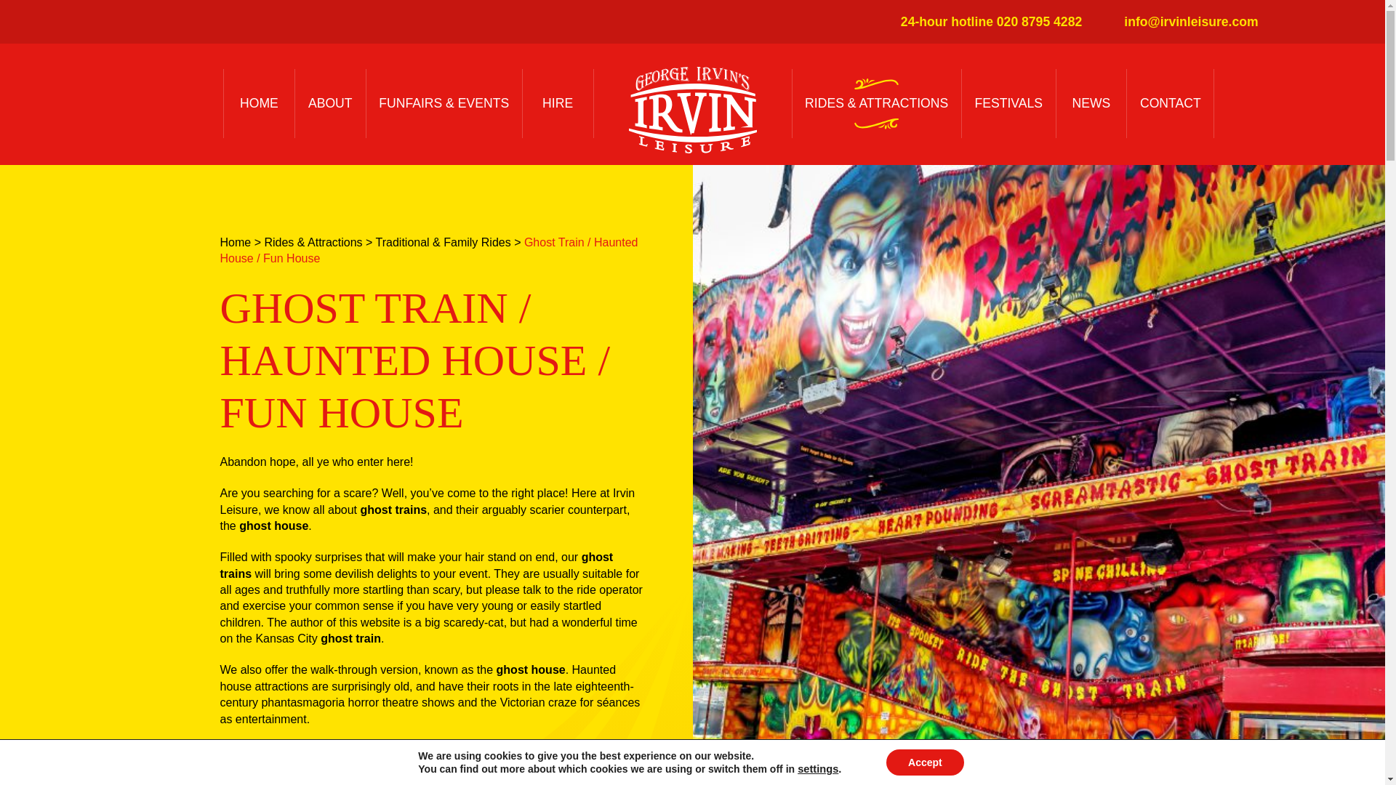 This screenshot has height=785, width=1396. I want to click on Instagram, so click(1351, 22).